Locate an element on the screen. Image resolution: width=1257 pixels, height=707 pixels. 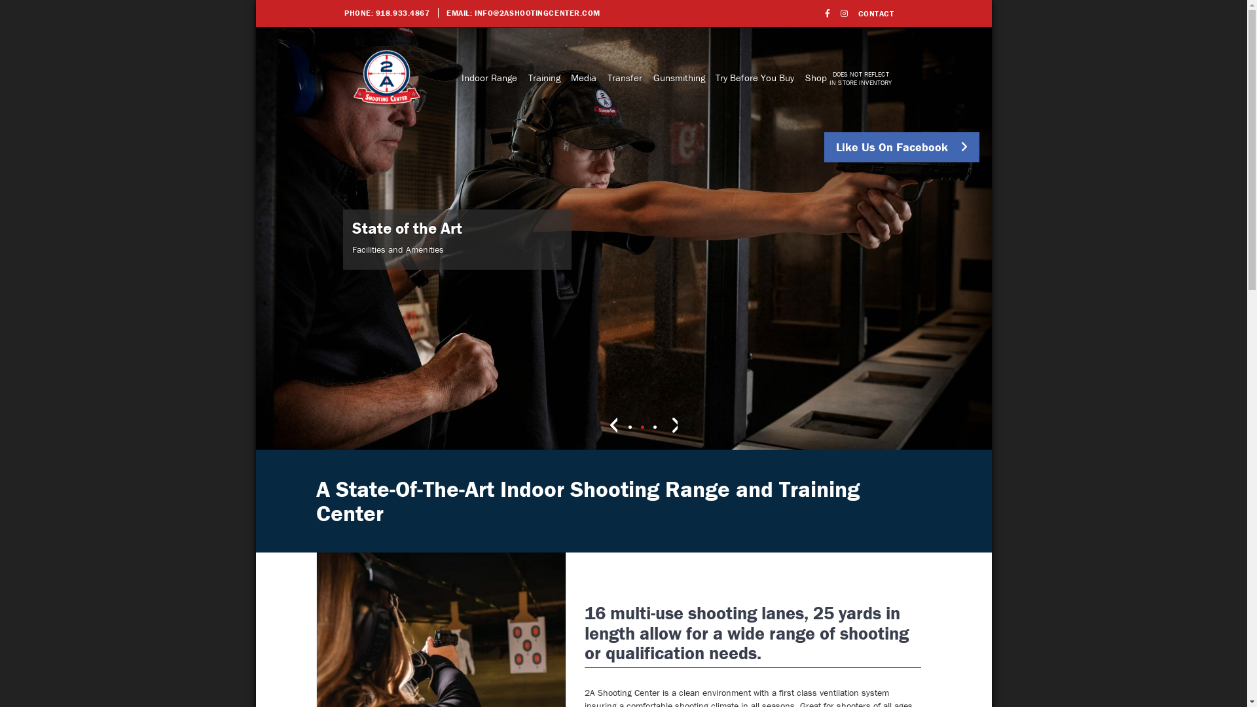
Gunsmithing is located at coordinates (970, 112).